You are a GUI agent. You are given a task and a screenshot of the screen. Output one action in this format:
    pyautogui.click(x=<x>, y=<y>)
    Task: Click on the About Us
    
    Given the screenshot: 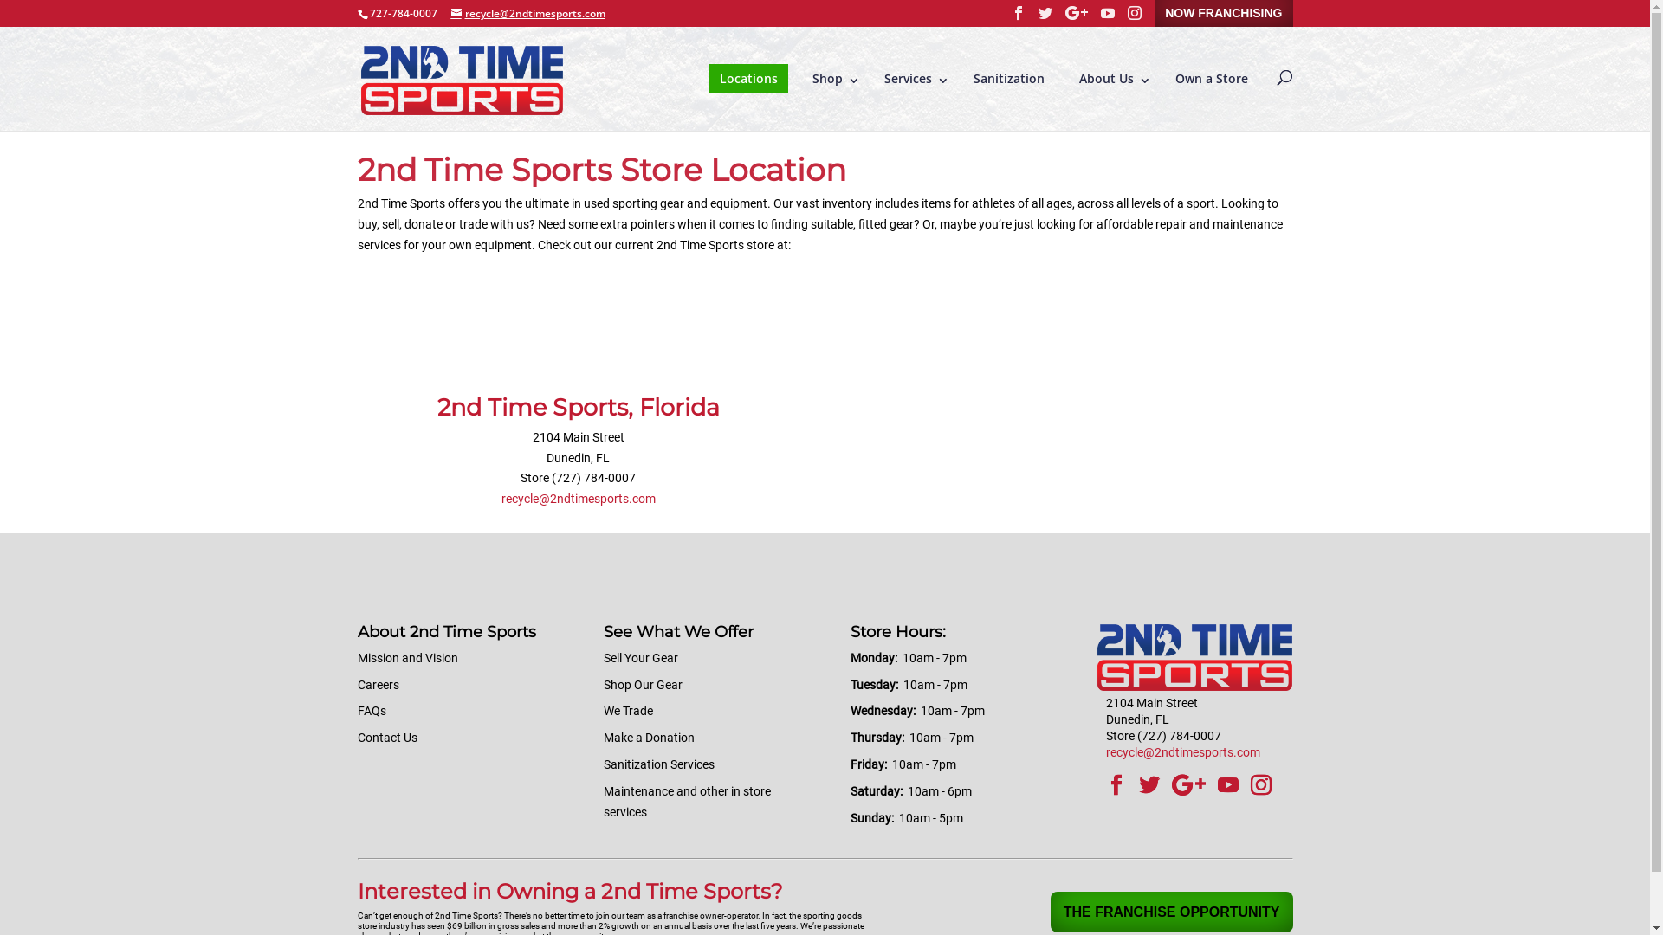 What is the action you would take?
    pyautogui.click(x=1110, y=79)
    